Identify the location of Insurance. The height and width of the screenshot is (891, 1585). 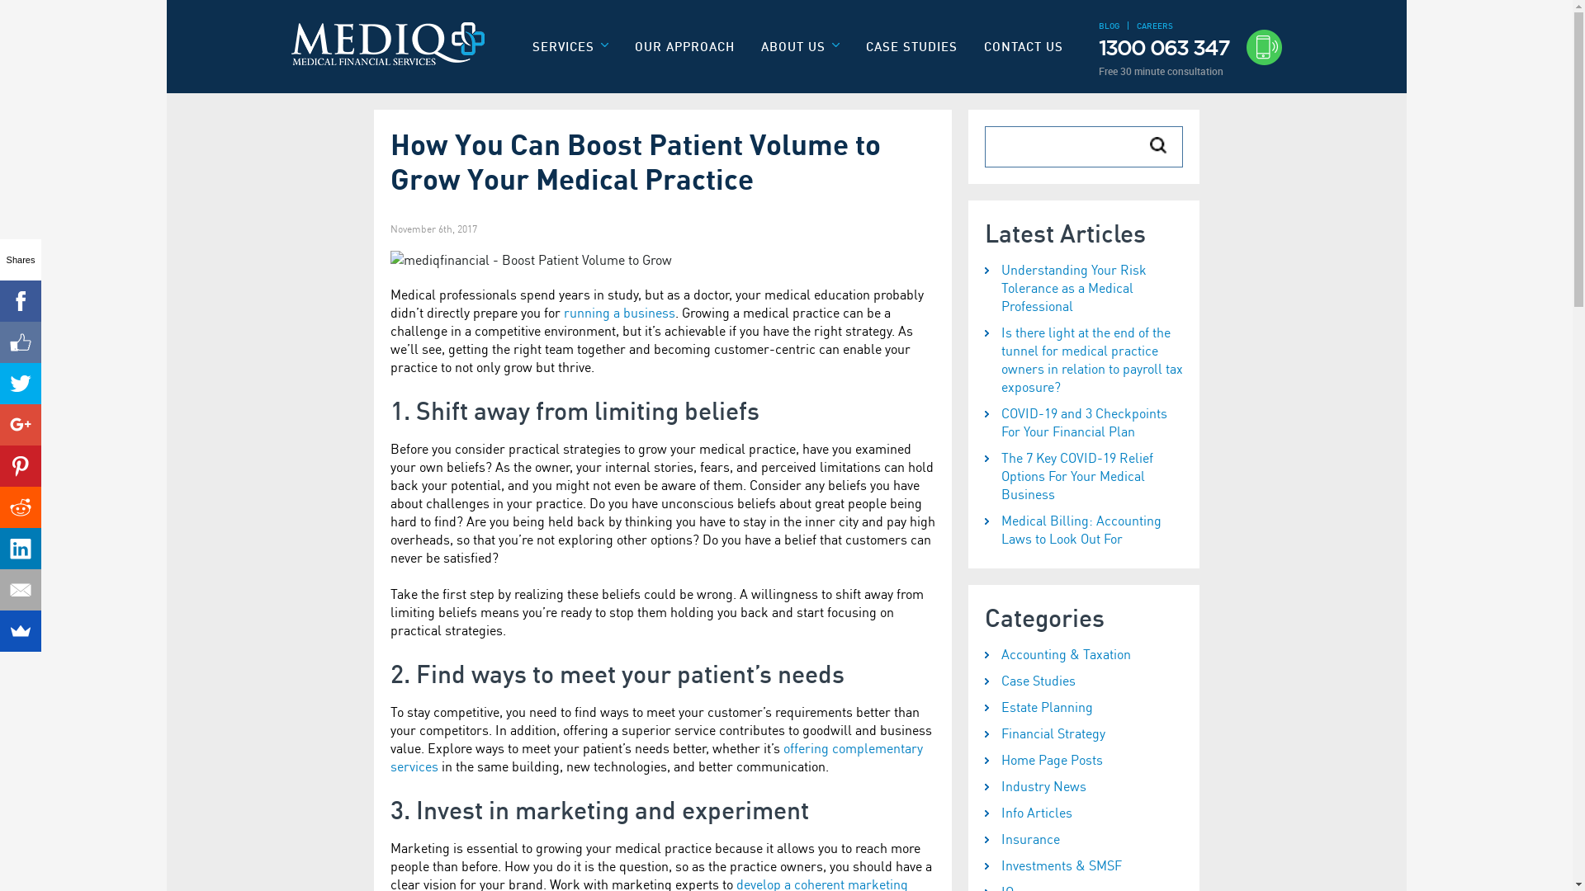
(1083, 839).